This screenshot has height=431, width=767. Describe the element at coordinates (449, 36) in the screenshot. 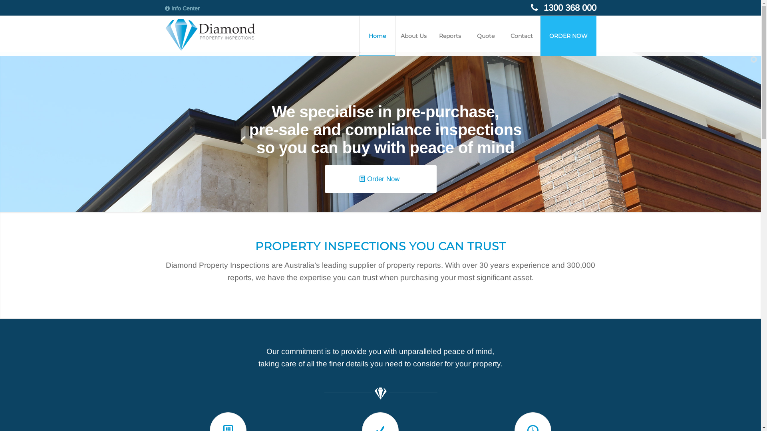

I see `Reports` at that location.